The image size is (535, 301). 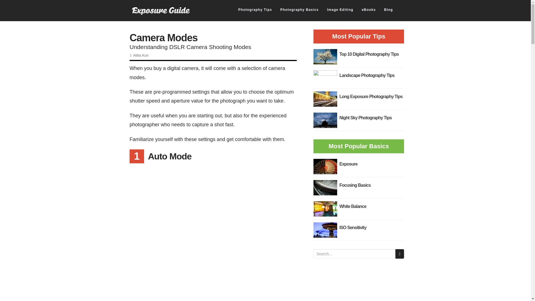 I want to click on ISO Sensitivity, so click(x=359, y=227).